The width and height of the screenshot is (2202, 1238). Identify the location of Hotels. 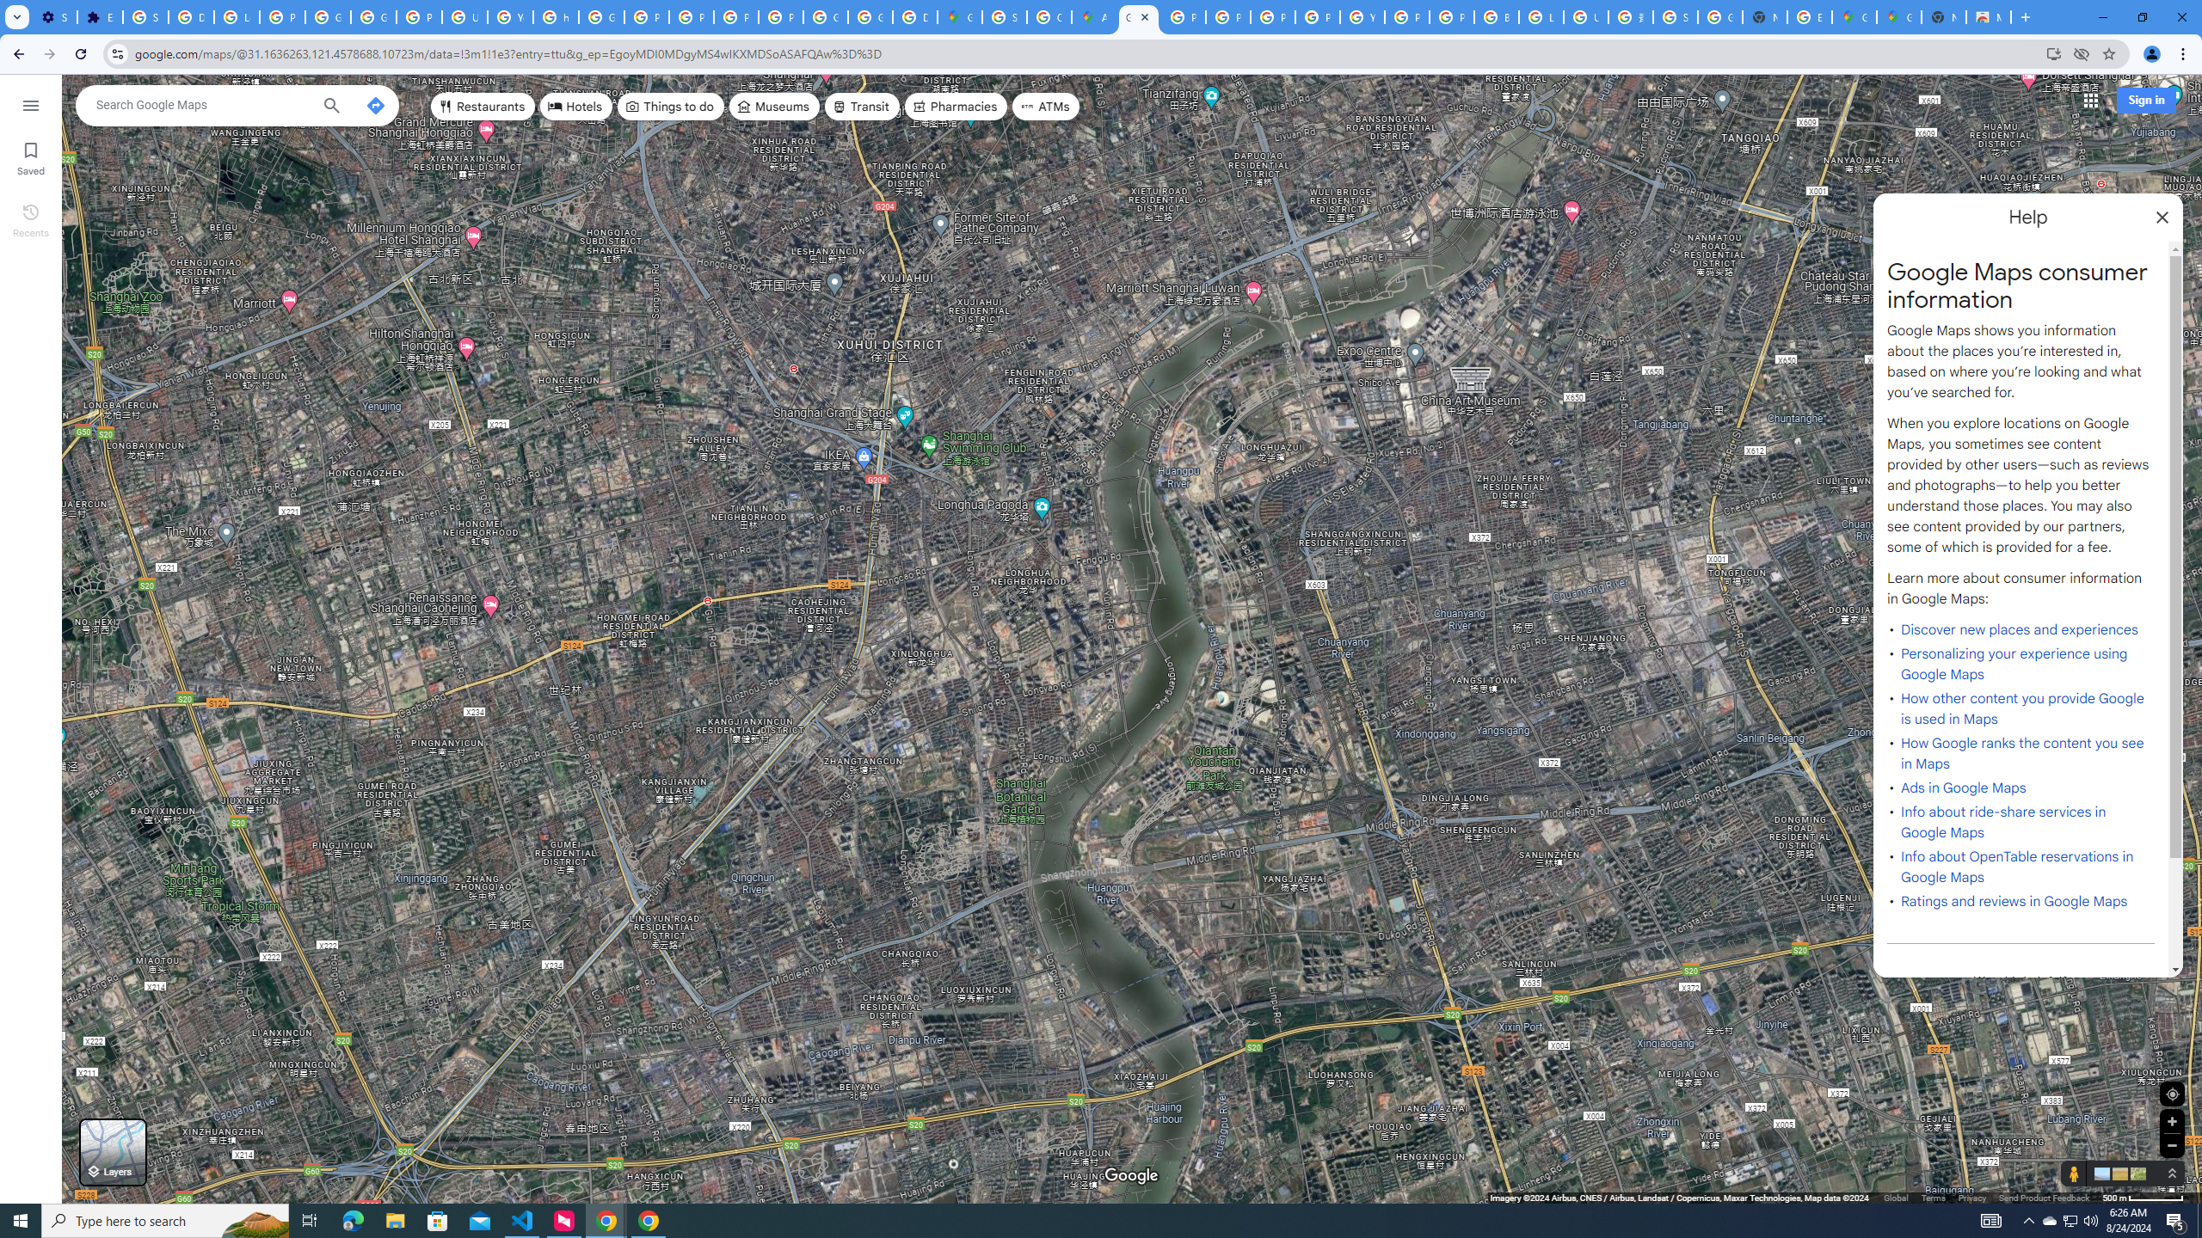
(576, 107).